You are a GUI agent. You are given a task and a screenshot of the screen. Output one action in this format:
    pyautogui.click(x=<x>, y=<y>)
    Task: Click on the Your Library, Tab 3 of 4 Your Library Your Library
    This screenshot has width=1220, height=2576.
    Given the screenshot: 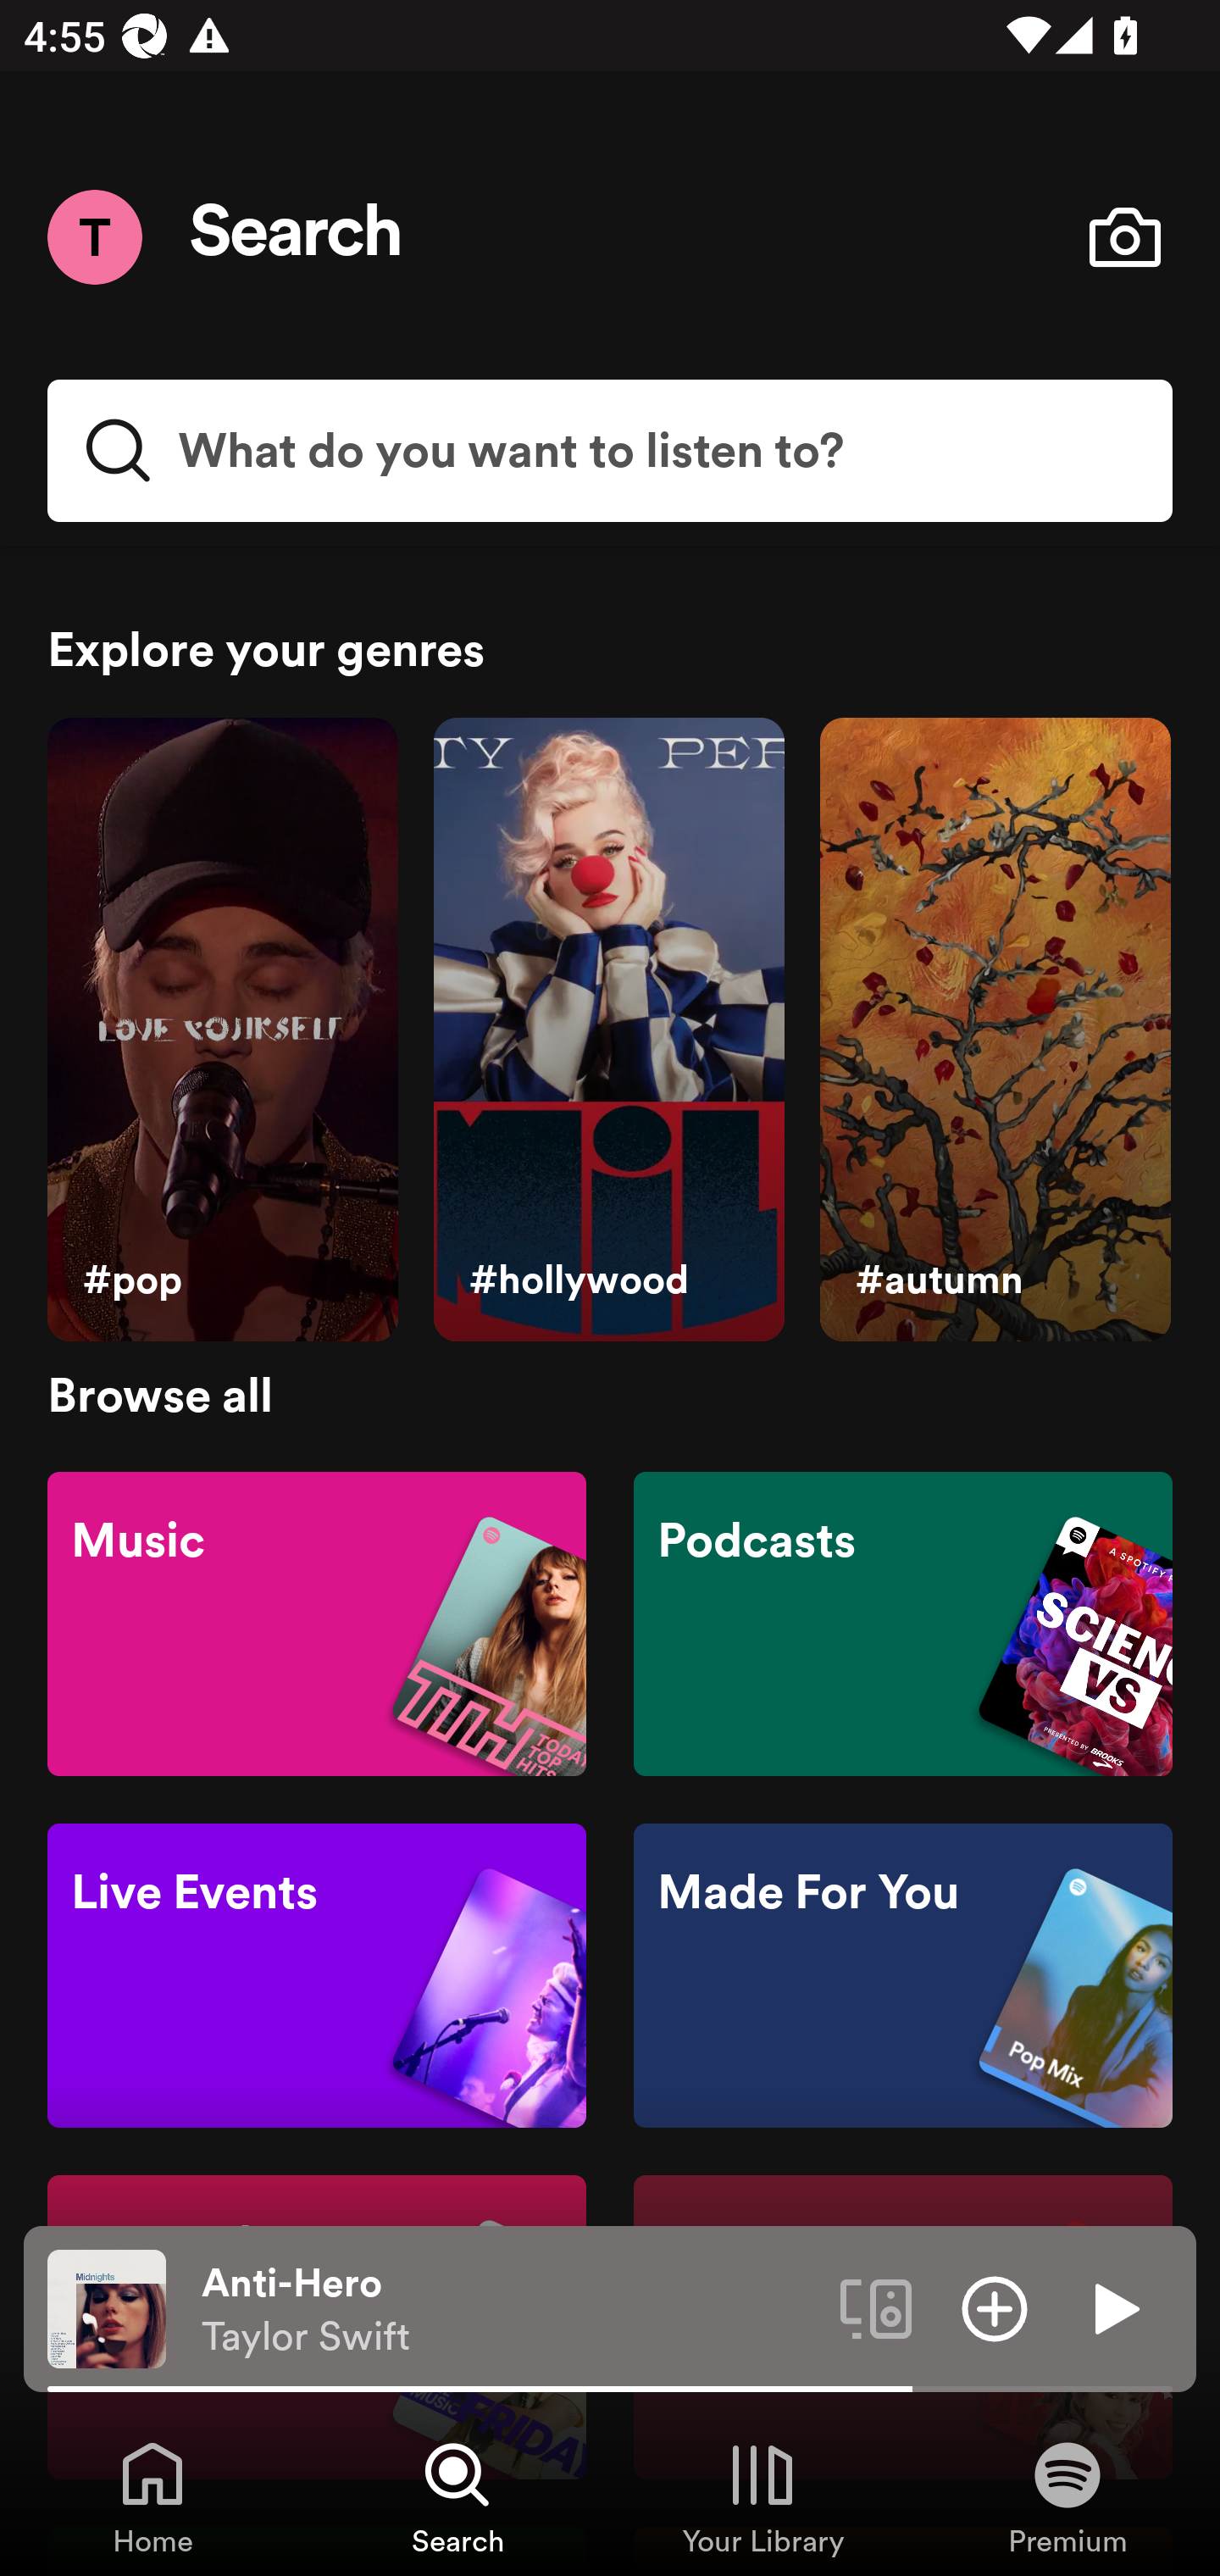 What is the action you would take?
    pyautogui.click(x=762, y=2496)
    